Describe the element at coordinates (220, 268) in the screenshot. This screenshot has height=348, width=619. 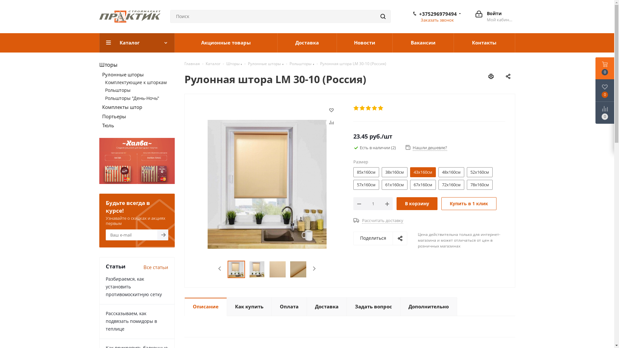
I see `Previous` at that location.